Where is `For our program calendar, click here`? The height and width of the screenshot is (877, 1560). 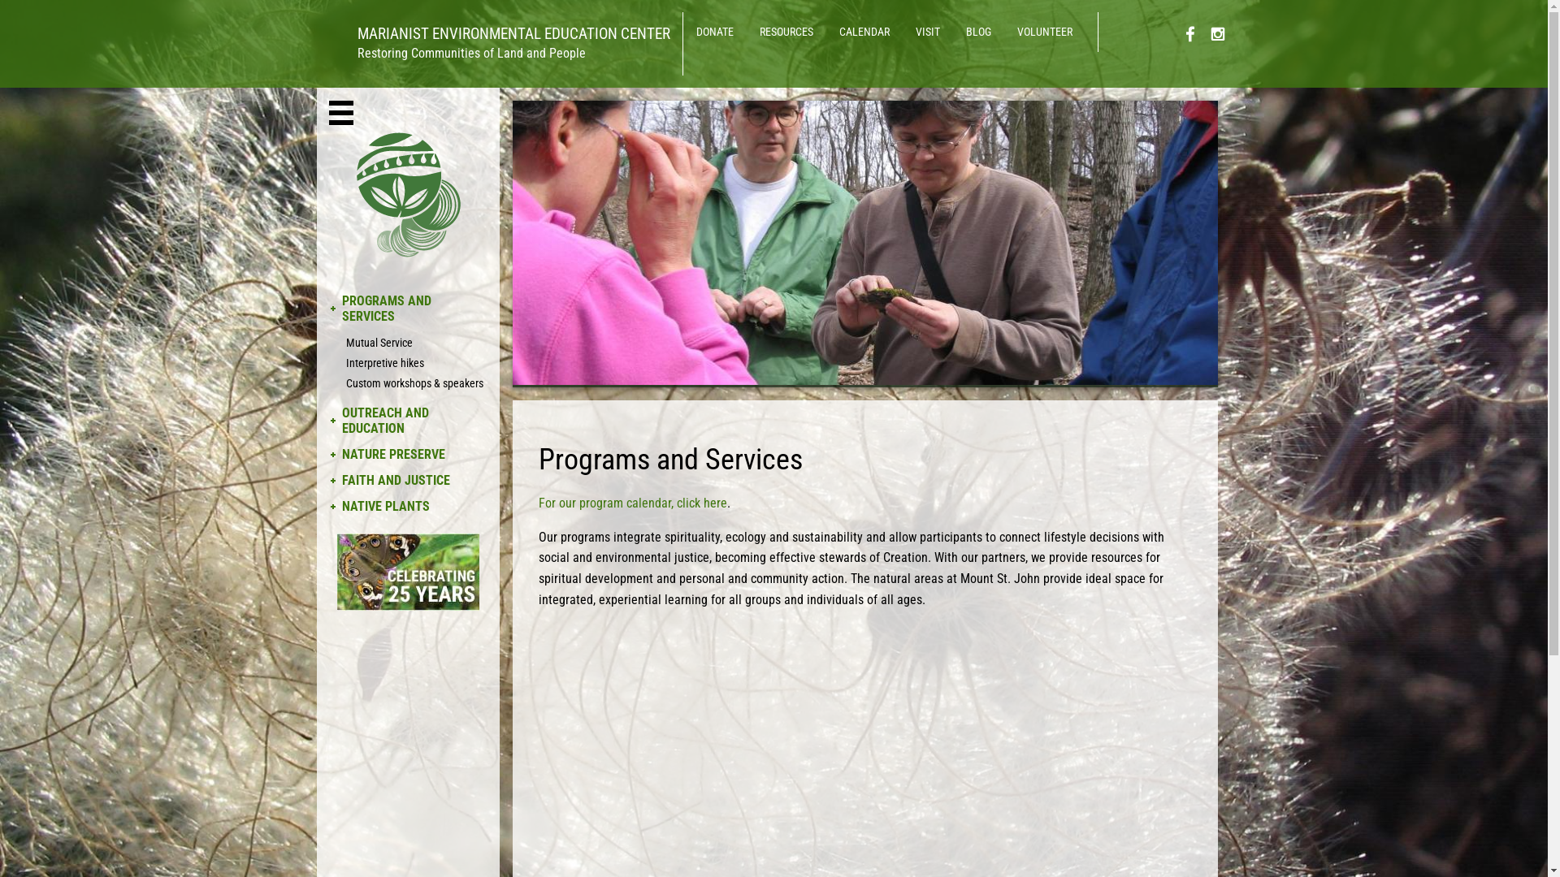
For our program calendar, click here is located at coordinates (633, 503).